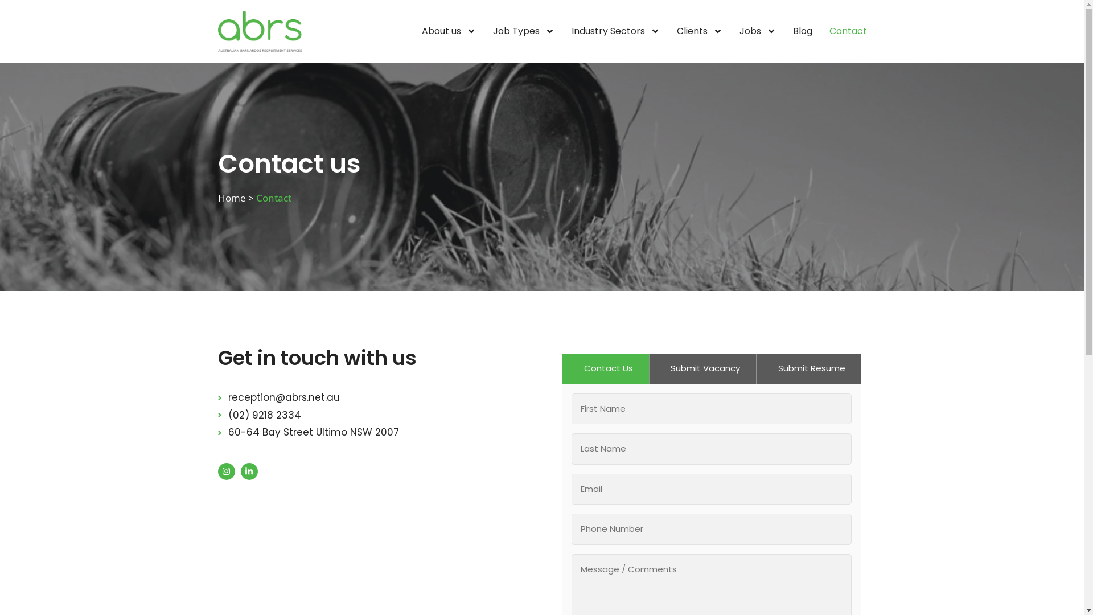 The width and height of the screenshot is (1093, 615). What do you see at coordinates (449, 31) in the screenshot?
I see `About us` at bounding box center [449, 31].